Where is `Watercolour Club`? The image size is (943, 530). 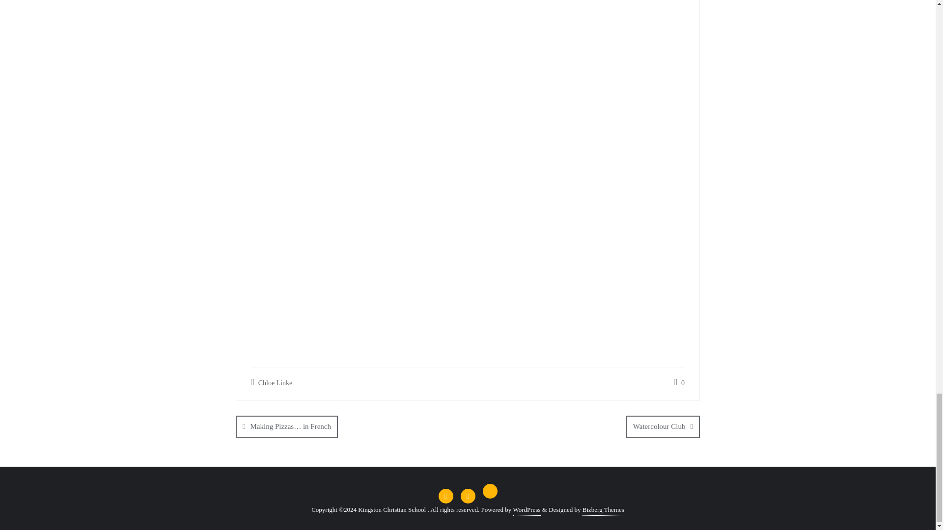
Watercolour Club is located at coordinates (663, 426).